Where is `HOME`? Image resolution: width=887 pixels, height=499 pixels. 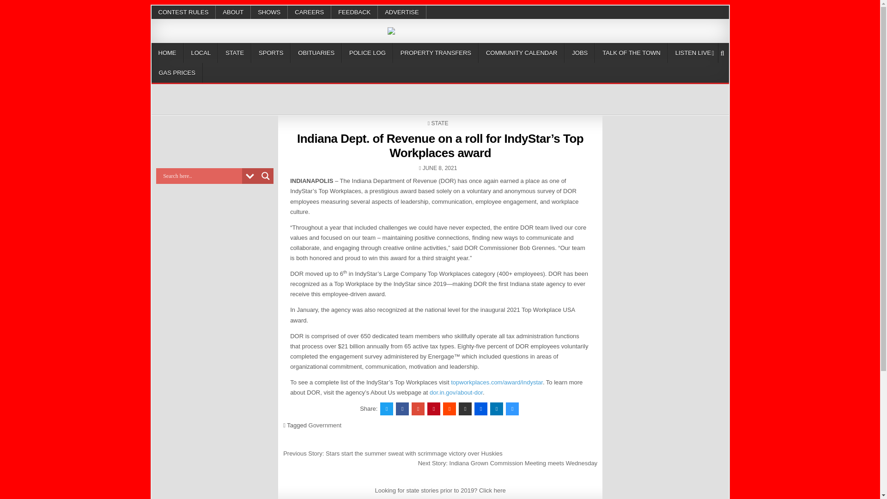
HOME is located at coordinates (167, 53).